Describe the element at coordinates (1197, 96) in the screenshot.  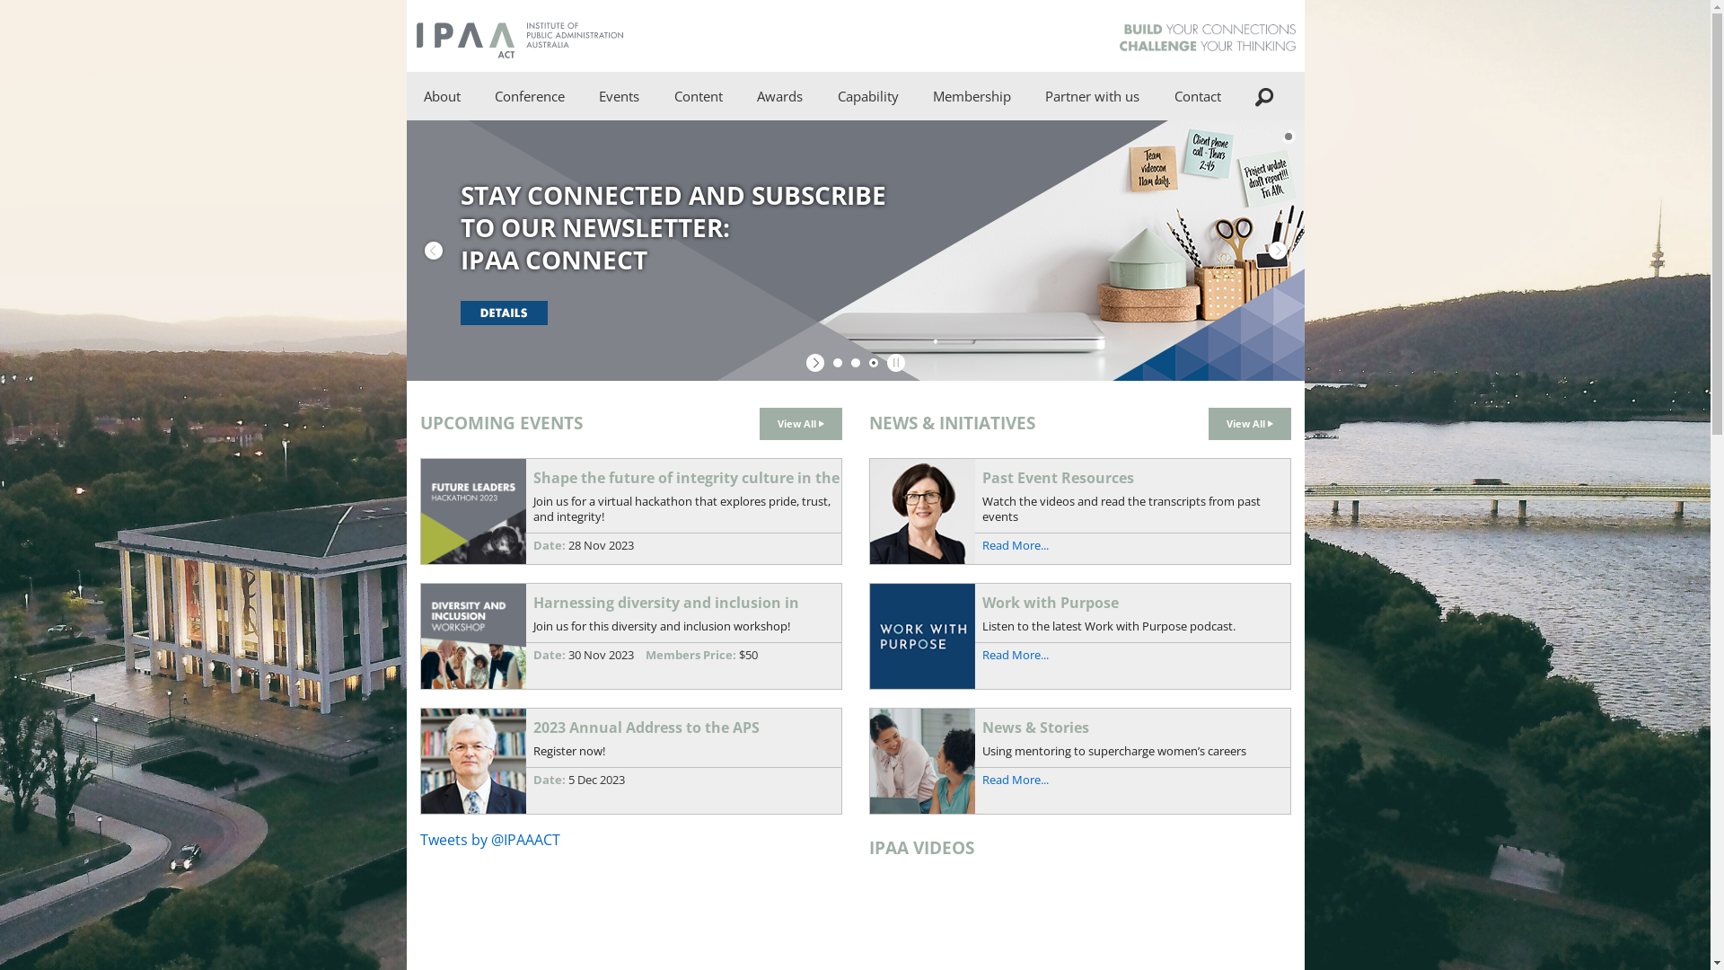
I see `Contact` at that location.